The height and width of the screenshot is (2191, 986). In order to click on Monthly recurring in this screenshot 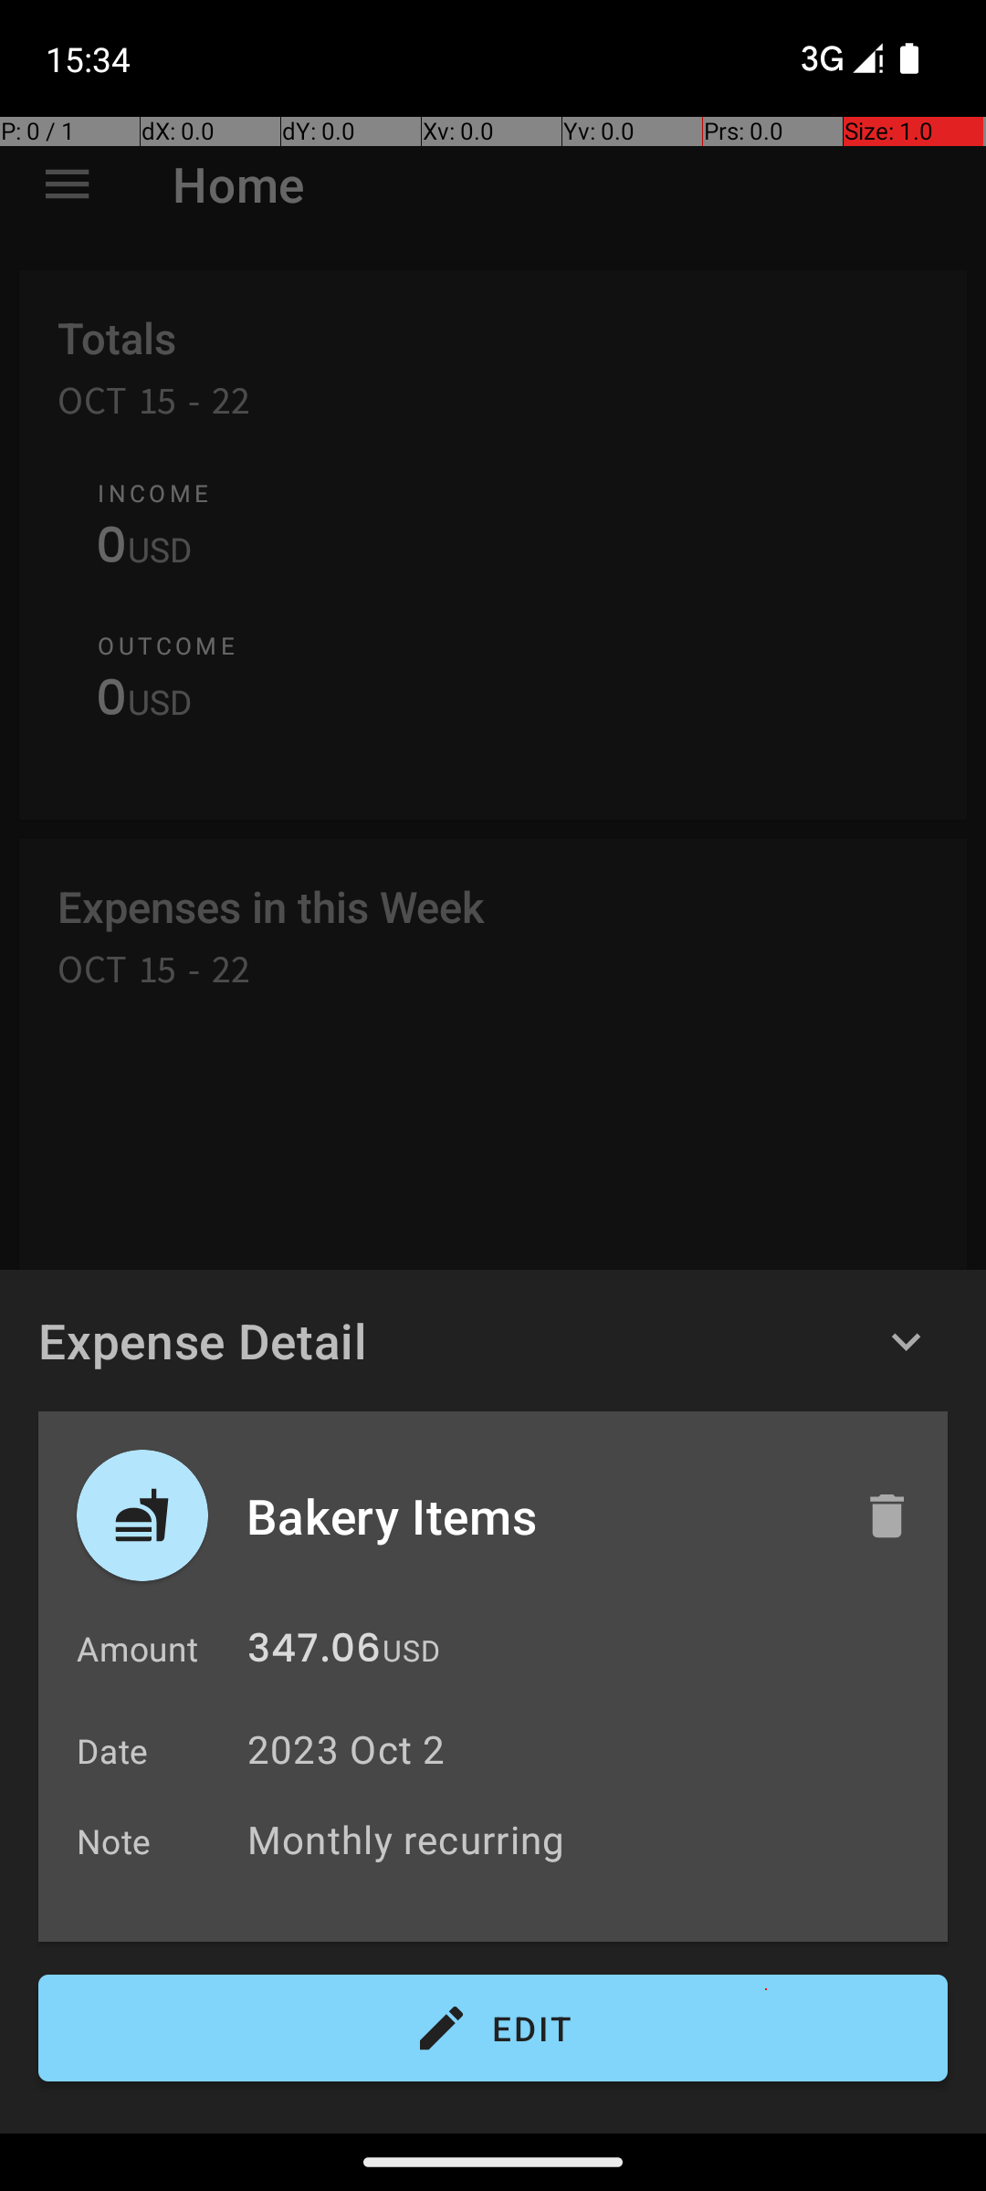, I will do `click(588, 1839)`.